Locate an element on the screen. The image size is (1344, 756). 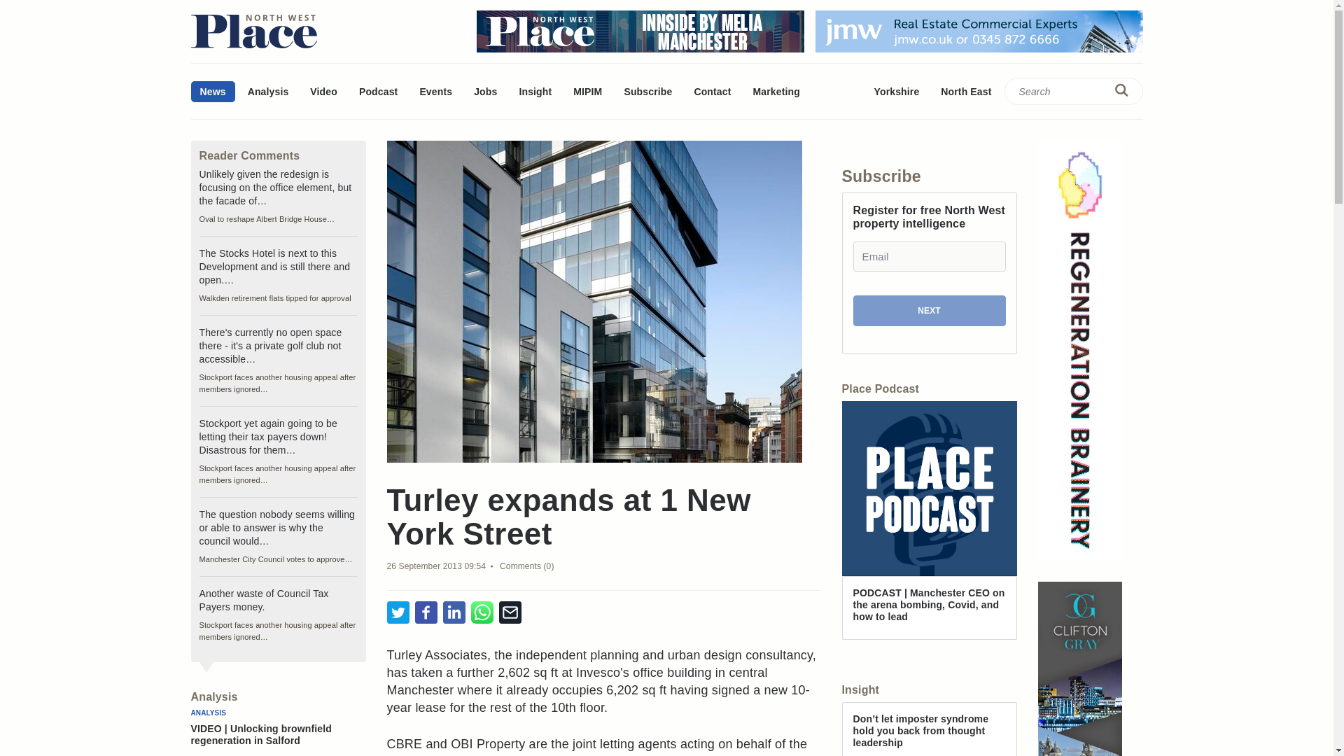
Yorkshire is located at coordinates (897, 91).